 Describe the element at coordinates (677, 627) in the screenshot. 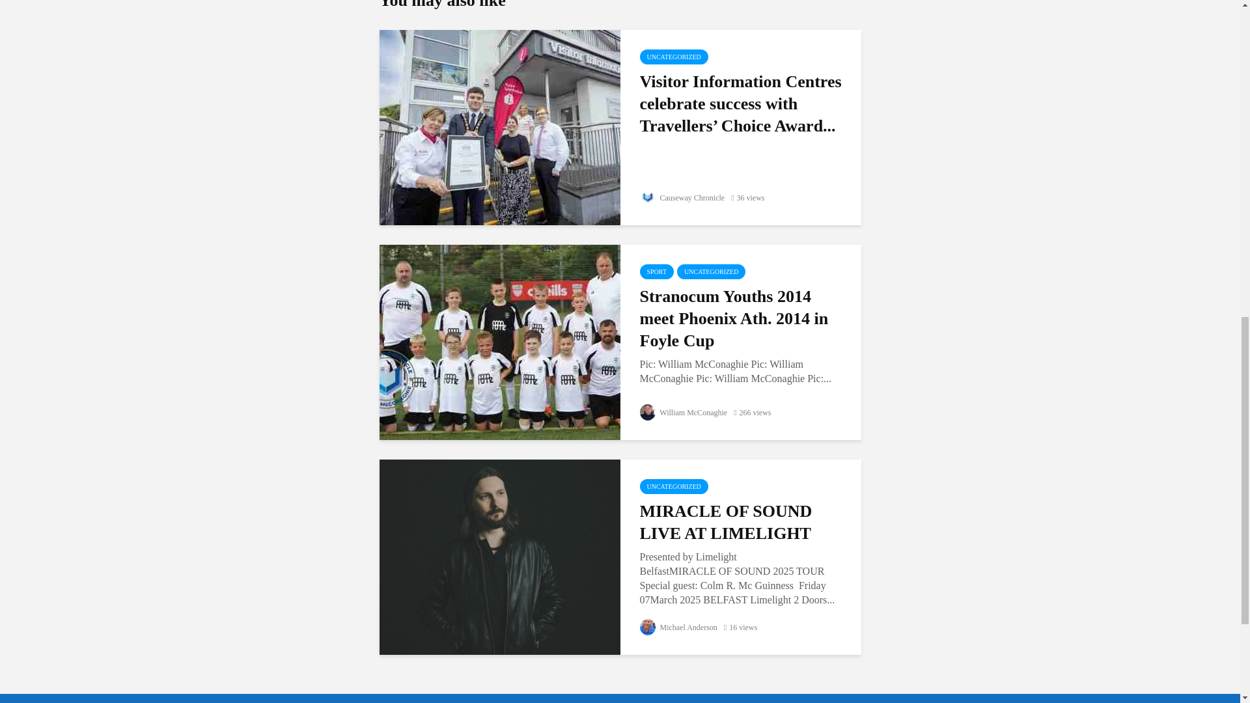

I see `Michael Anderson` at that location.